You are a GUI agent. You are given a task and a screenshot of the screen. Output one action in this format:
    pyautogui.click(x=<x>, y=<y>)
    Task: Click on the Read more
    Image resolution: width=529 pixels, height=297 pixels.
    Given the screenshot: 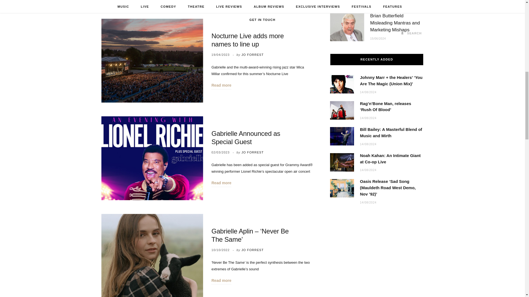 What is the action you would take?
    pyautogui.click(x=221, y=280)
    